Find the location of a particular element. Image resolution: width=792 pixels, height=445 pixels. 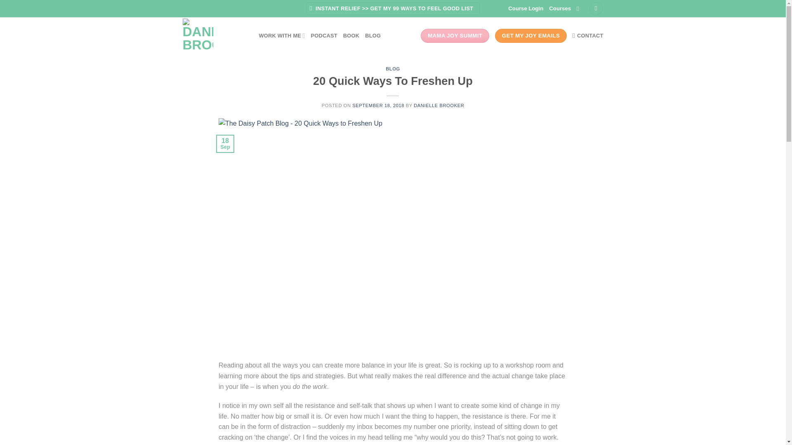

GET MY JOY EMAILS is located at coordinates (531, 35).